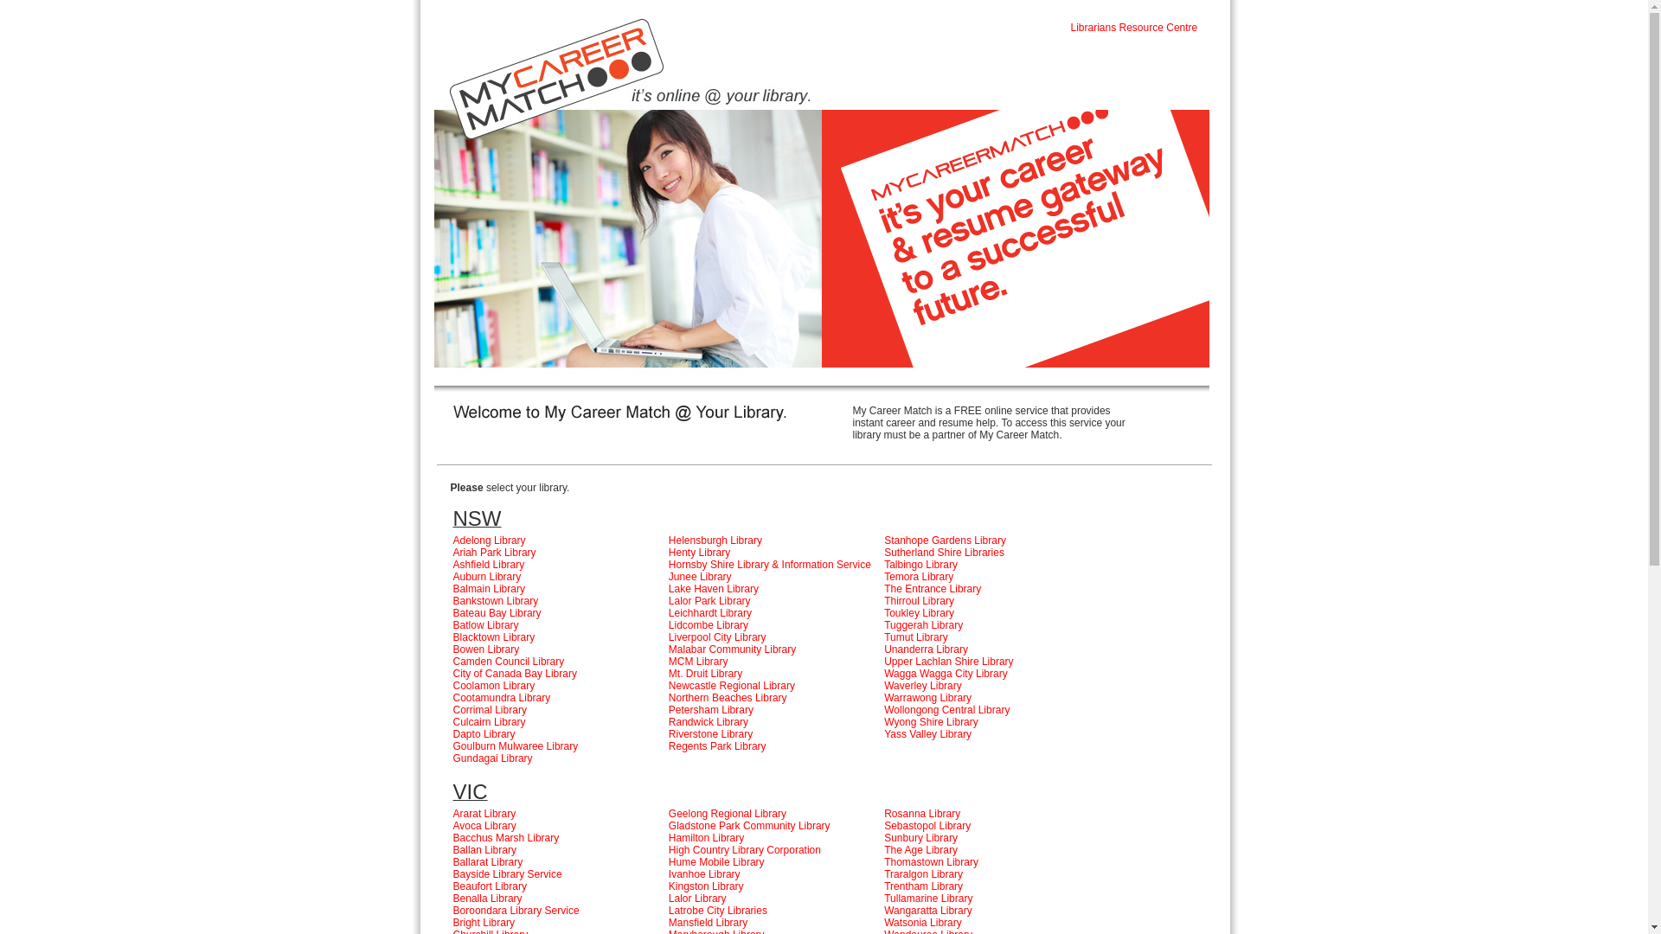 This screenshot has width=1661, height=934. I want to click on Lidcombe Library, so click(709, 625).